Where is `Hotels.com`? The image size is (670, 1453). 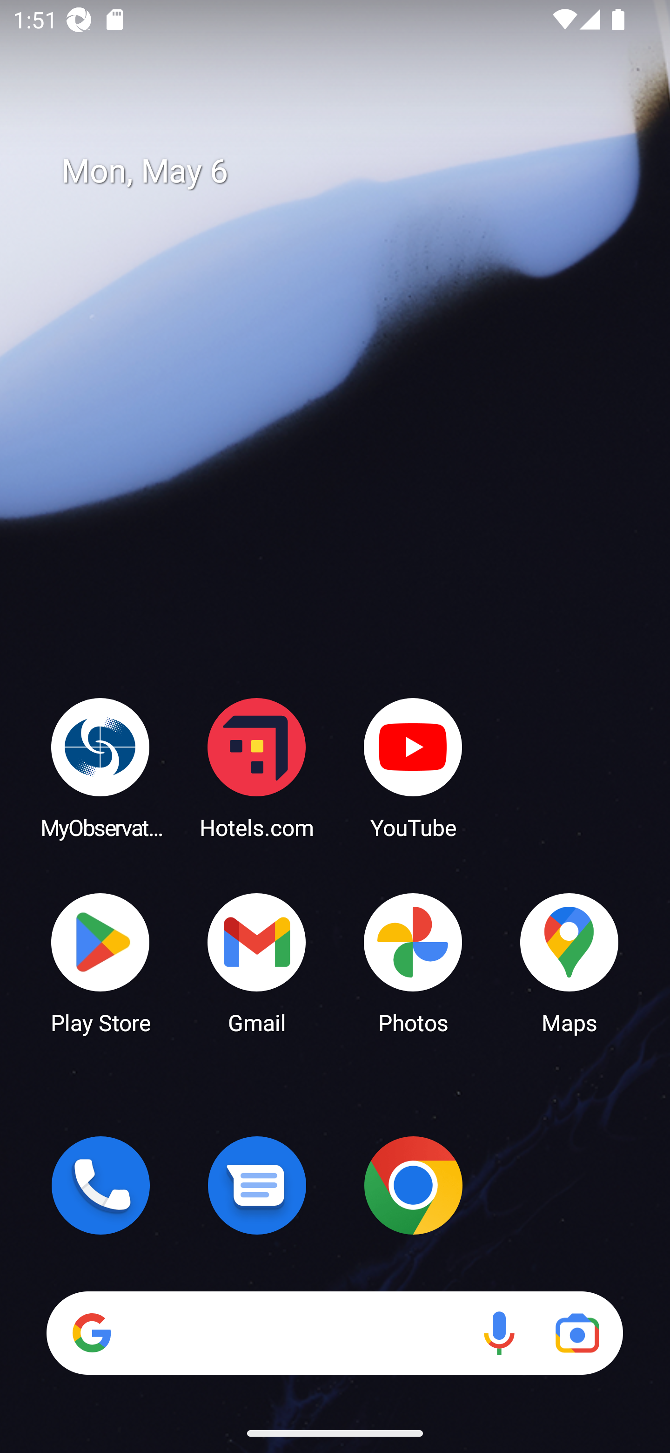
Hotels.com is located at coordinates (257, 767).